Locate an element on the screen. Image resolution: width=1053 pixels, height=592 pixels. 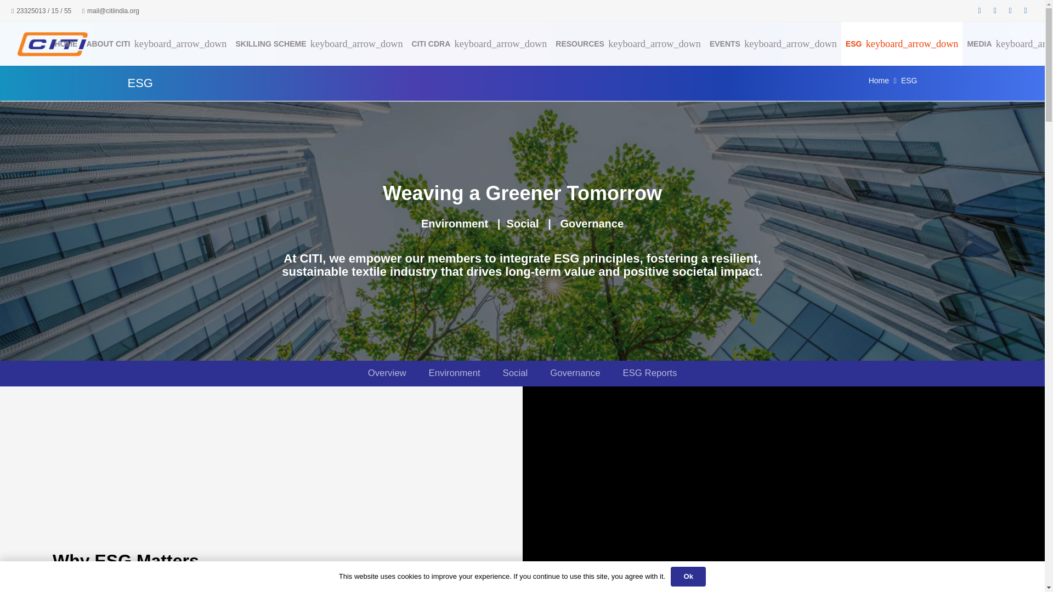
LinkedIn is located at coordinates (1010, 11).